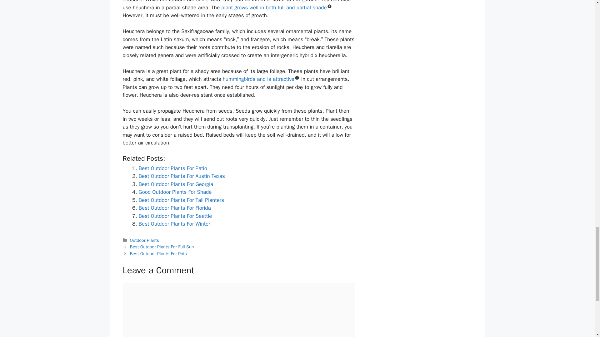 Image resolution: width=600 pixels, height=337 pixels. Describe the element at coordinates (174, 224) in the screenshot. I see `Best Outdoor Plants For Winter` at that location.